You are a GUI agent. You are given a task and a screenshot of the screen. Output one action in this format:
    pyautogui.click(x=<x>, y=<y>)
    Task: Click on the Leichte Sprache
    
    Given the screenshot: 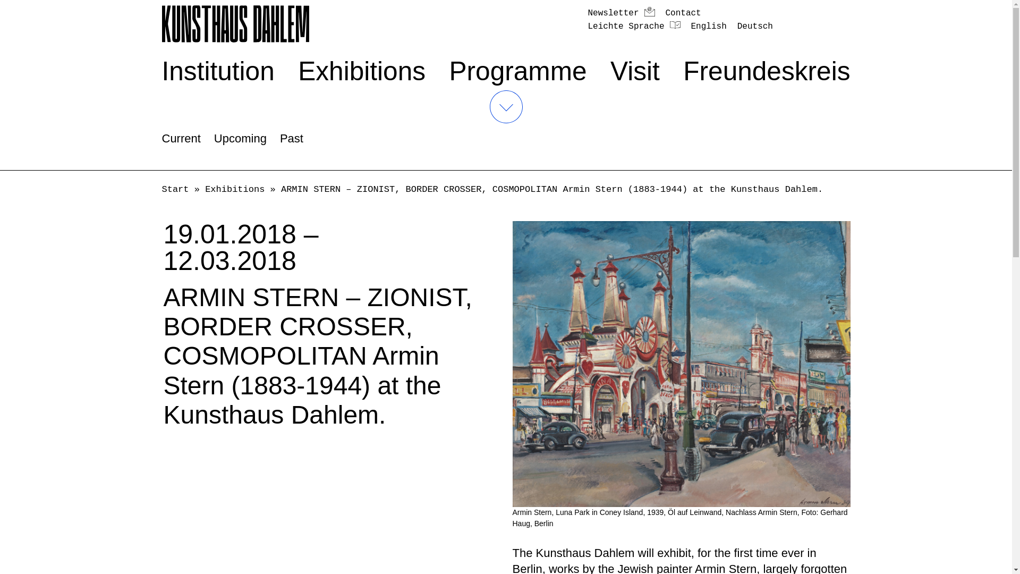 What is the action you would take?
    pyautogui.click(x=633, y=27)
    